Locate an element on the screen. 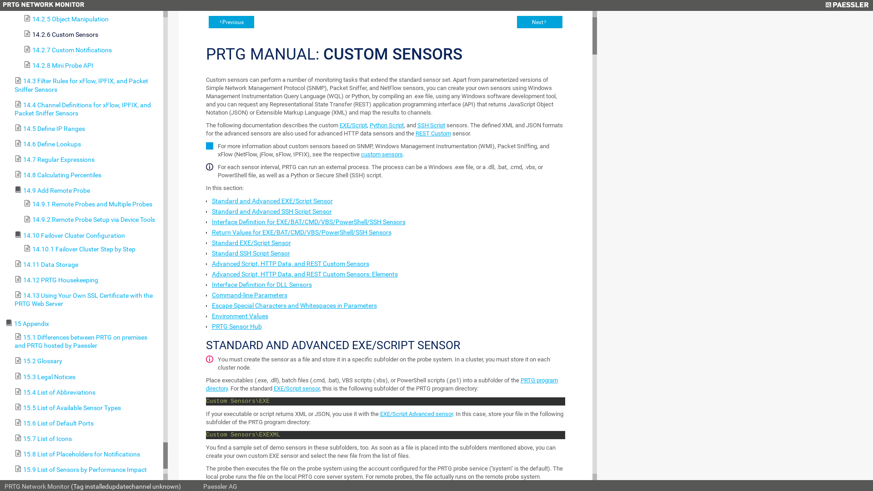 The height and width of the screenshot is (491, 873). 15.3 Legal Notices is located at coordinates (49, 377).